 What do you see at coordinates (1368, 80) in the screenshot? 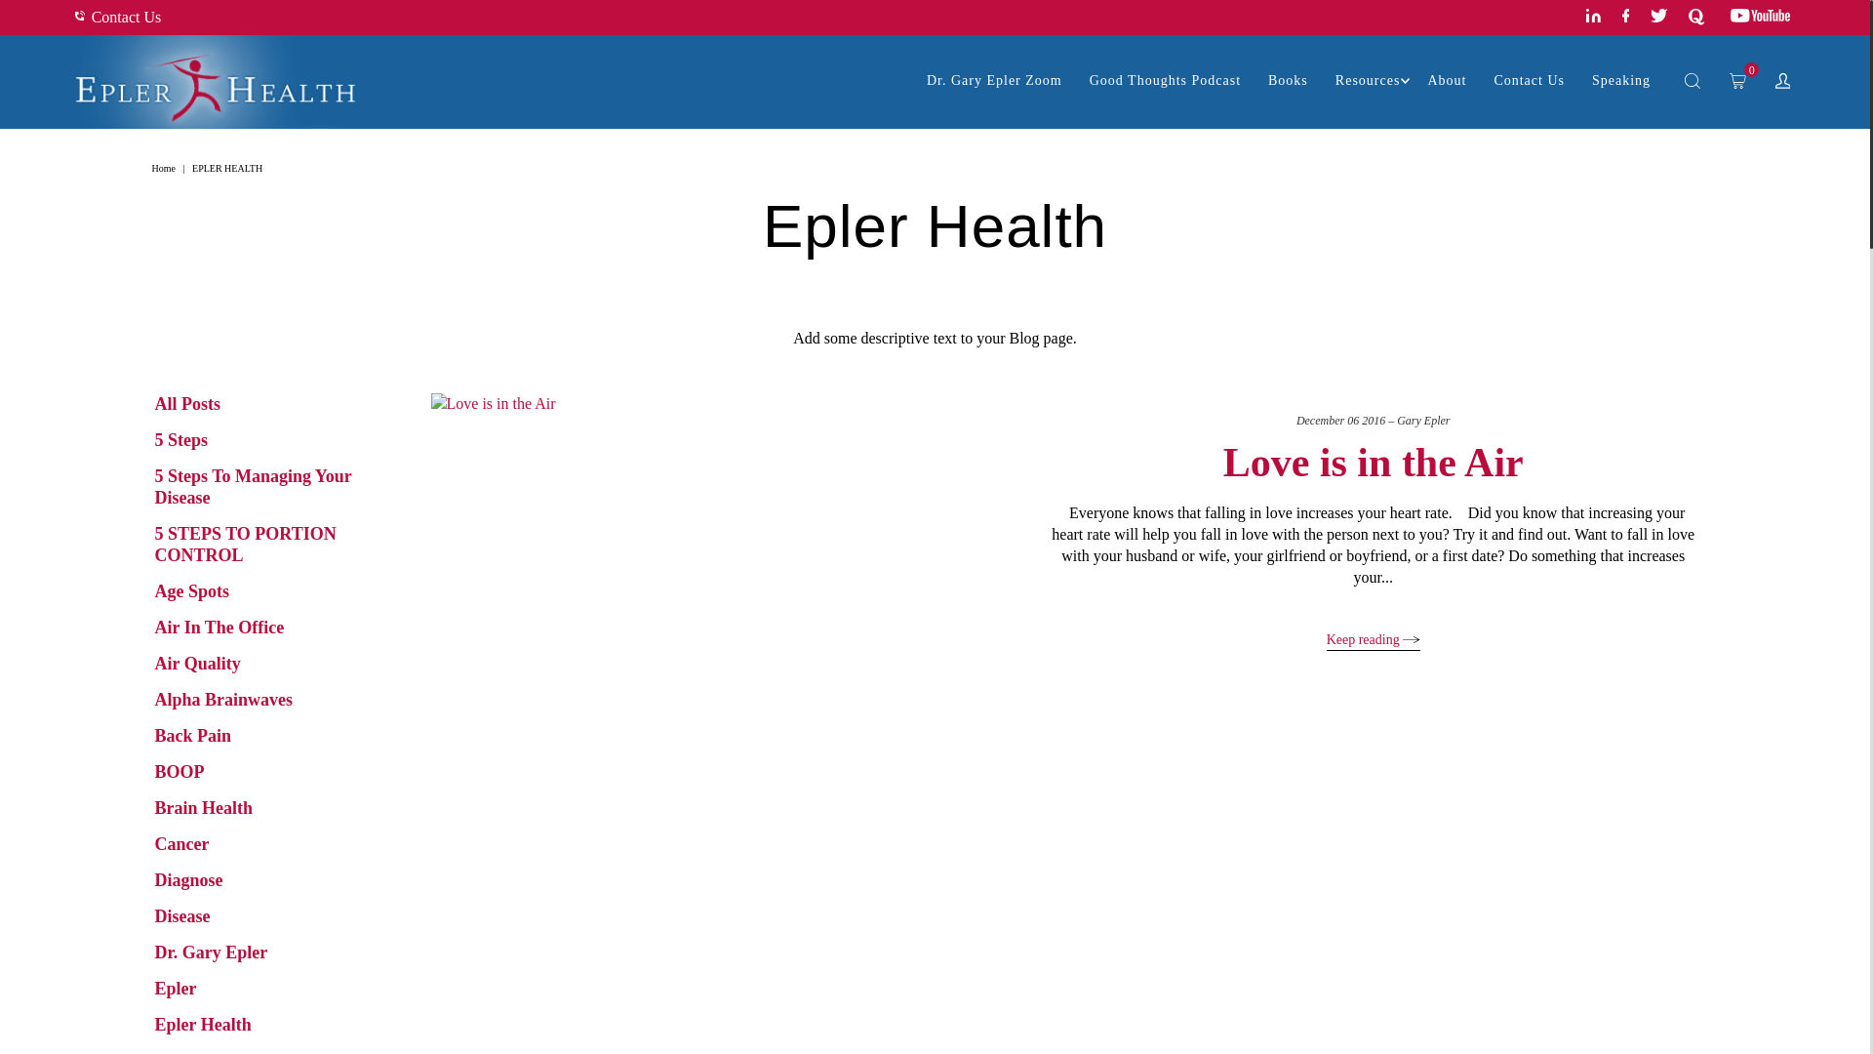
I see `Resources` at bounding box center [1368, 80].